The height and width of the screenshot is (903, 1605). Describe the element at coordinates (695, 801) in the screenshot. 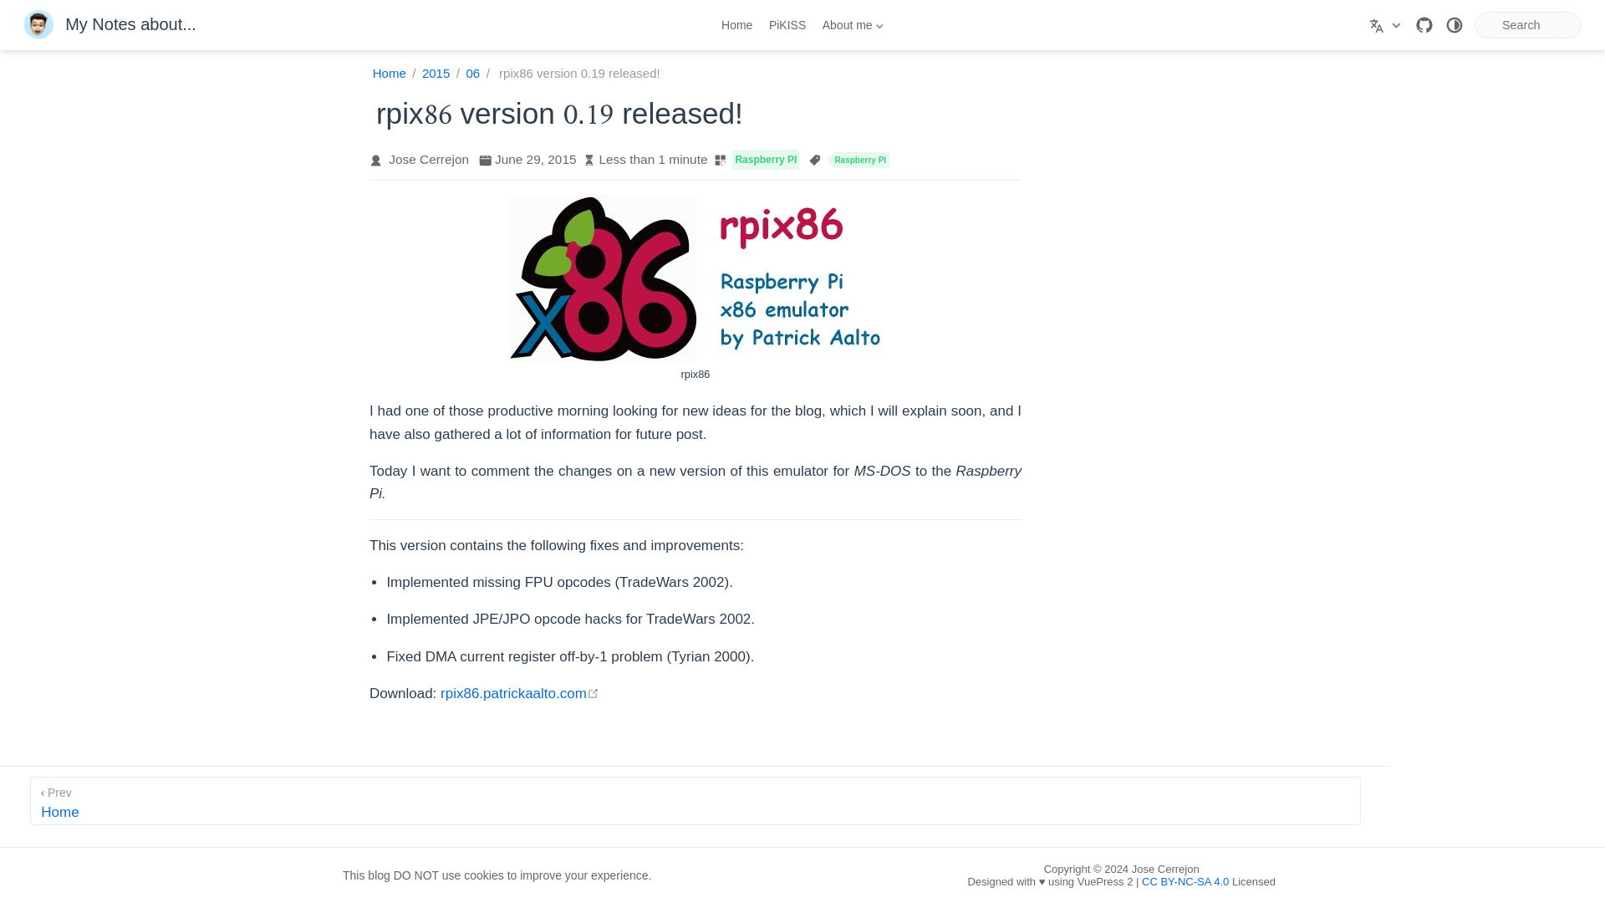

I see `PiKISS` at that location.